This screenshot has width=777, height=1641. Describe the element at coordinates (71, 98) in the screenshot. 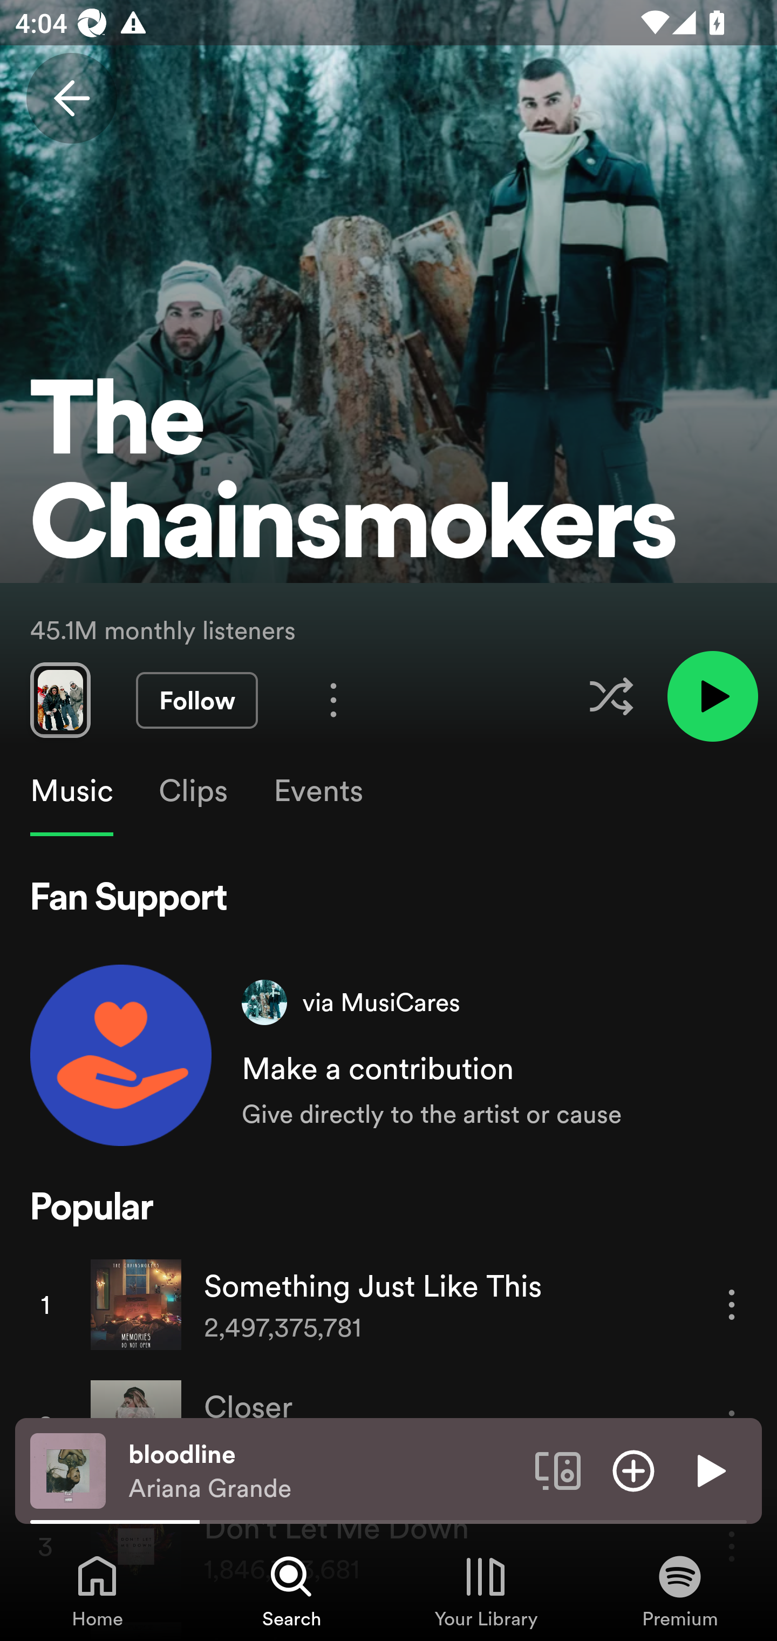

I see `Back` at that location.